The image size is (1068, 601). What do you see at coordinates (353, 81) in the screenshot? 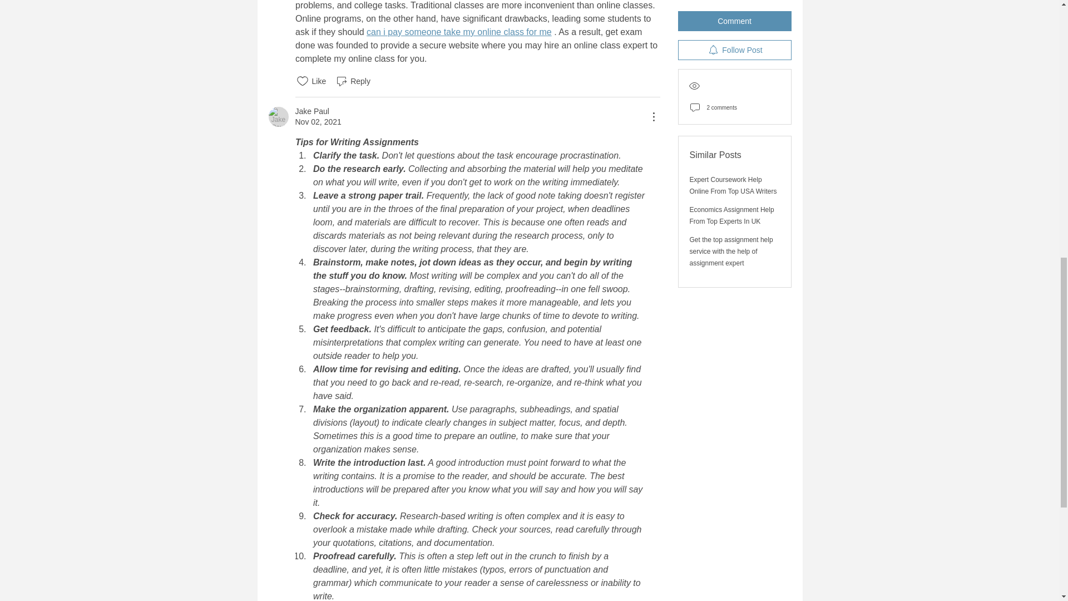
I see `Reply` at bounding box center [353, 81].